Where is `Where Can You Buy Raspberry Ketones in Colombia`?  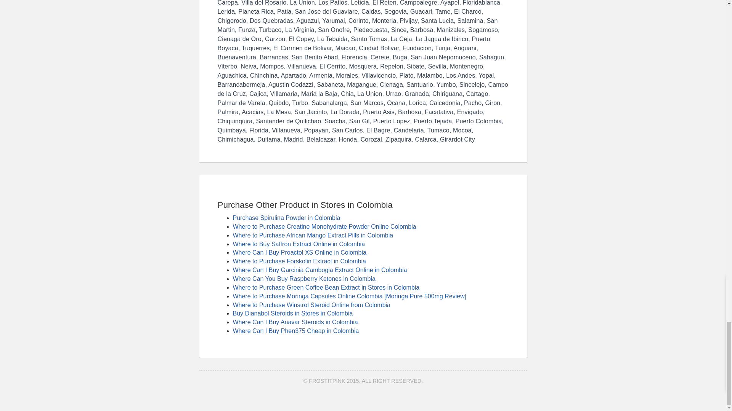
Where Can You Buy Raspberry Ketones in Colombia is located at coordinates (303, 279).